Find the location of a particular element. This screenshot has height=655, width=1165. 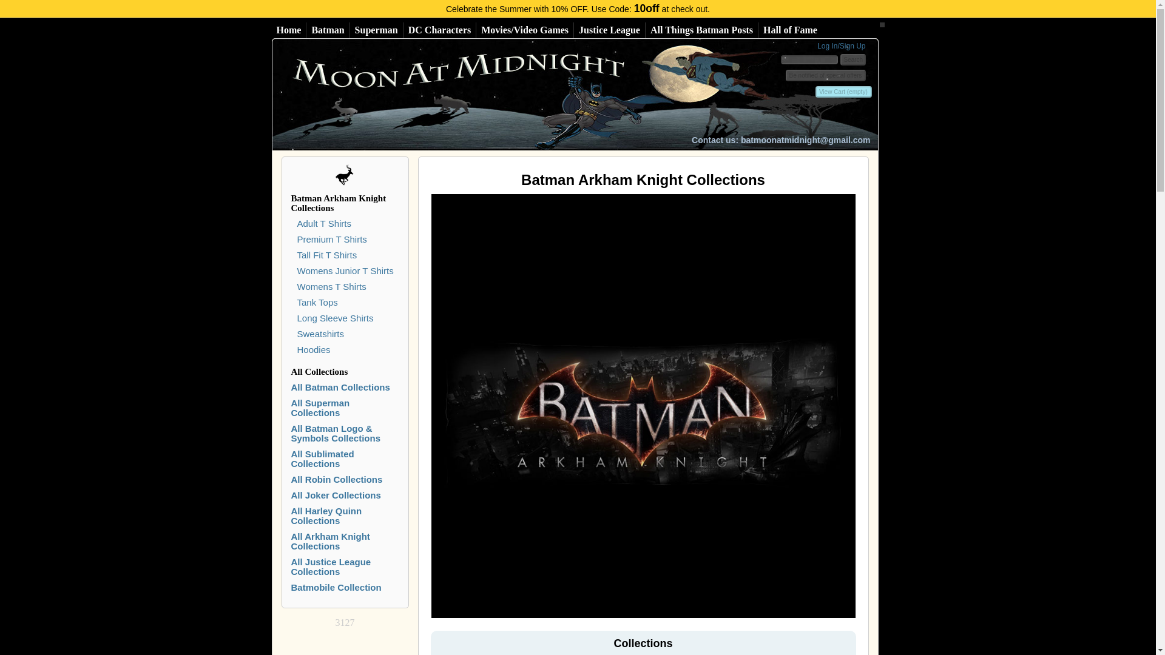

Hall of Fame is located at coordinates (790, 30).